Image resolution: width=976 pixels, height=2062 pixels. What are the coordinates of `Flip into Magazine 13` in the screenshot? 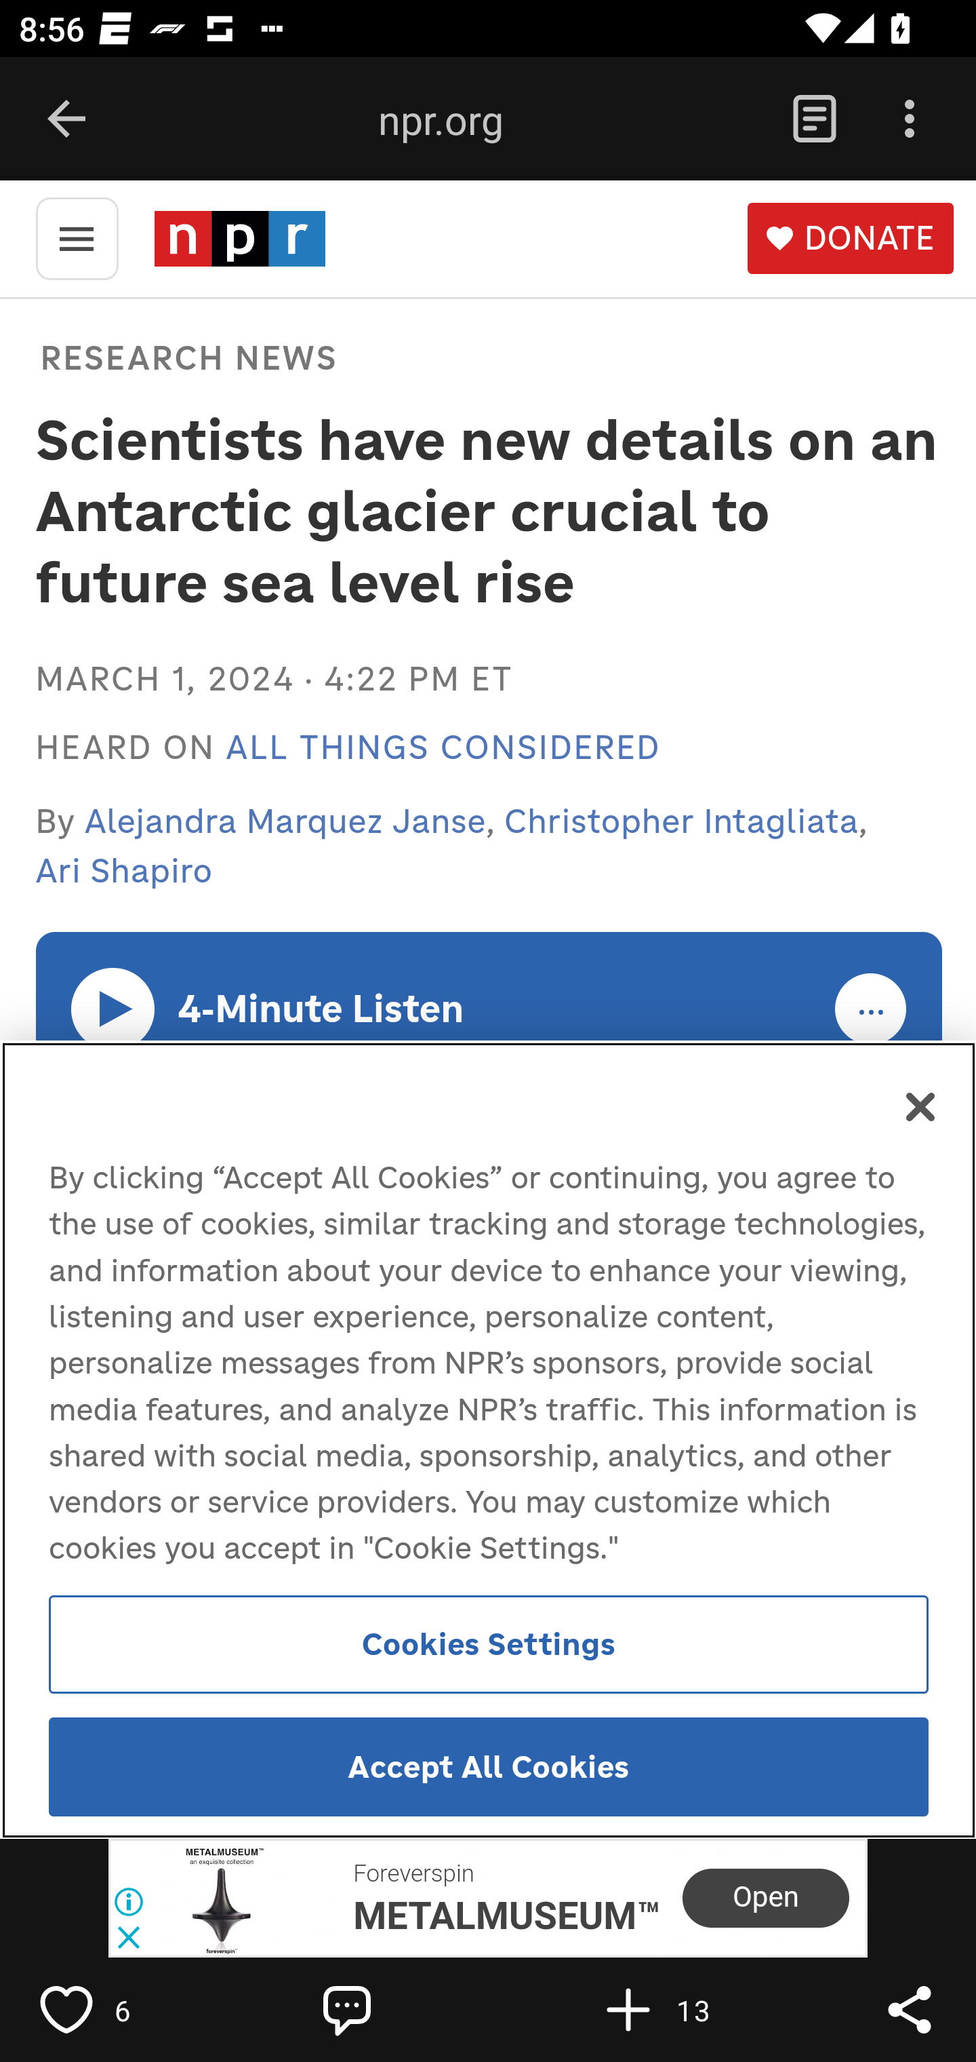 It's located at (685, 2009).